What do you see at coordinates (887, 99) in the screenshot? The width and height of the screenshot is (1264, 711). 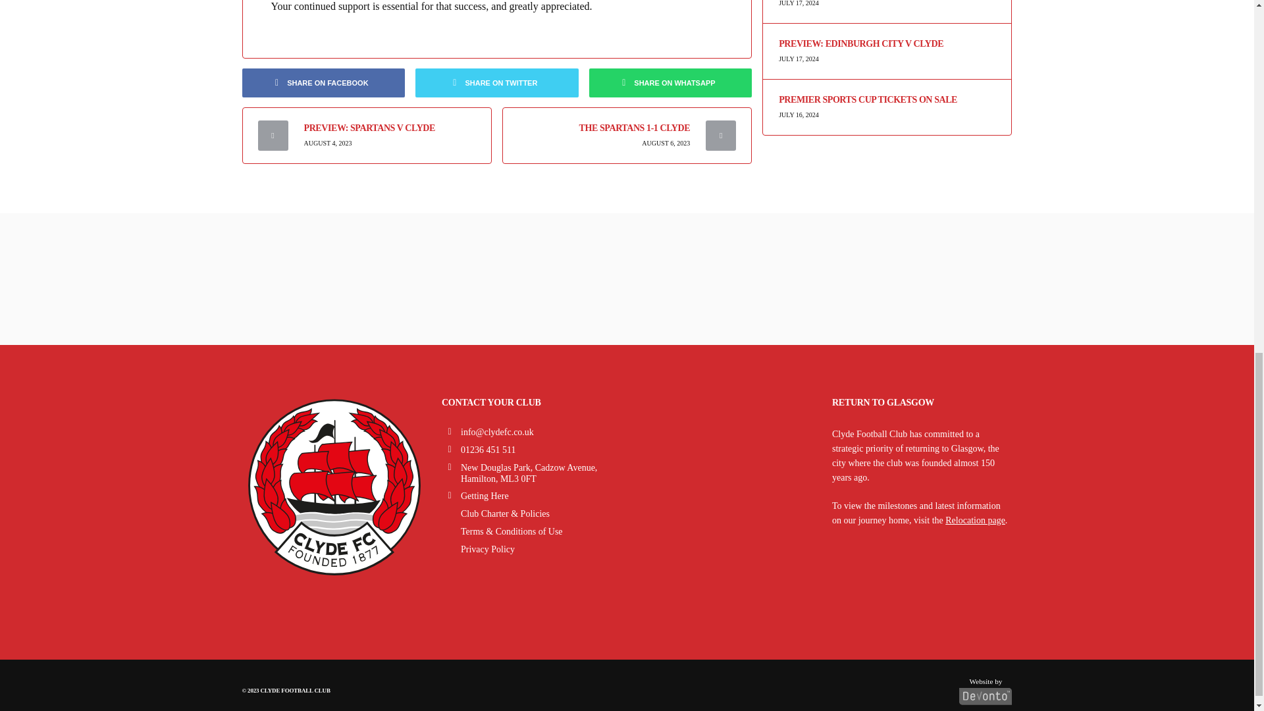 I see `Premier Sports Cup Tickets On Sale` at bounding box center [887, 99].